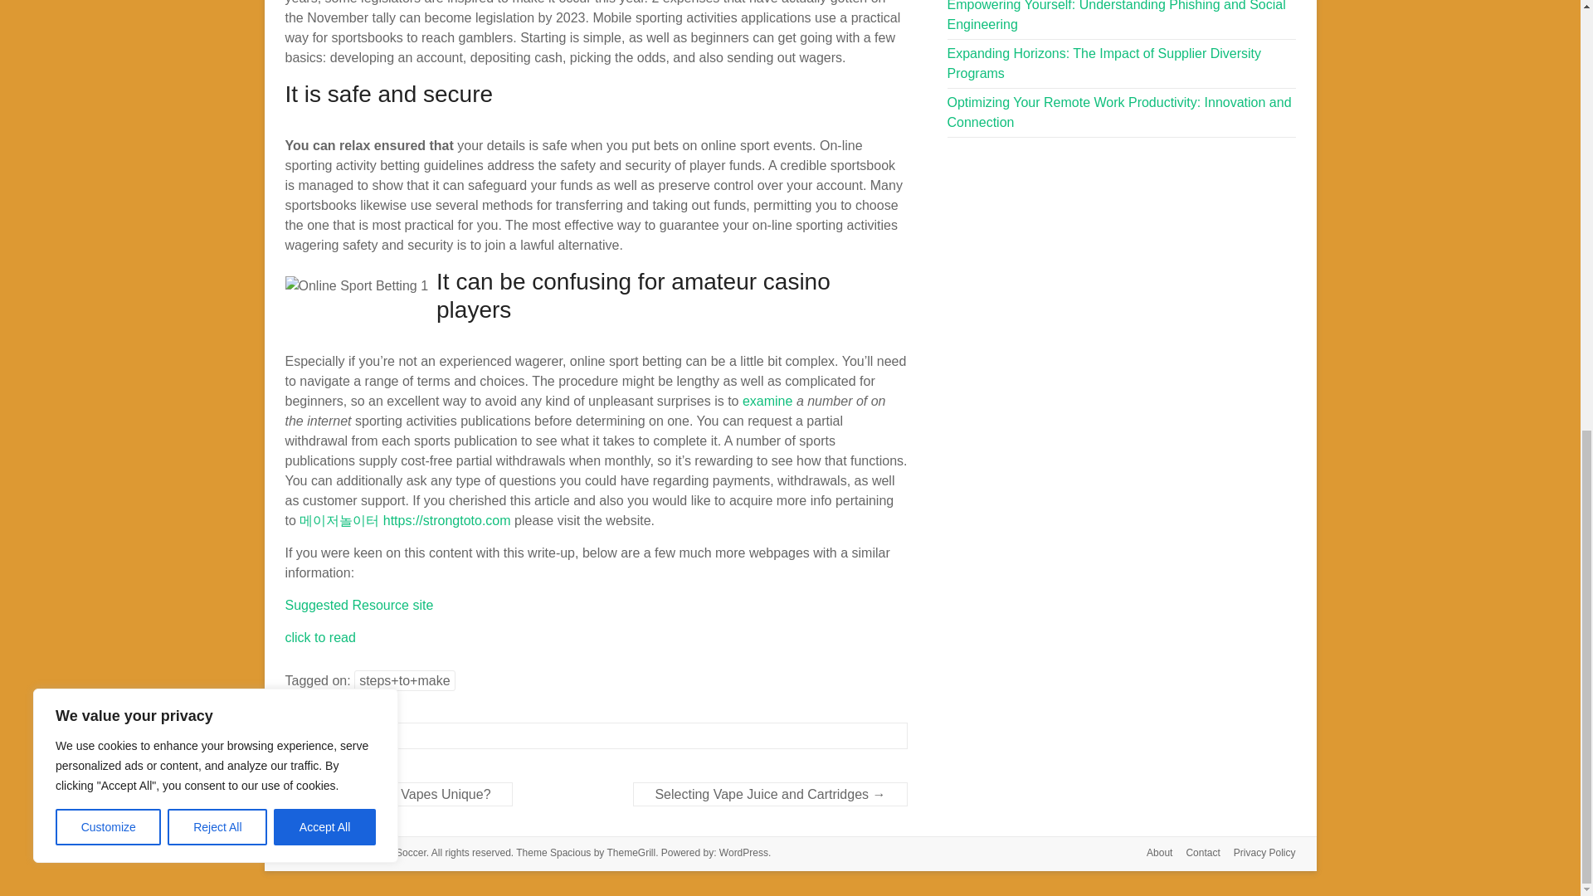 The height and width of the screenshot is (896, 1593). What do you see at coordinates (570, 852) in the screenshot?
I see `Spacious` at bounding box center [570, 852].